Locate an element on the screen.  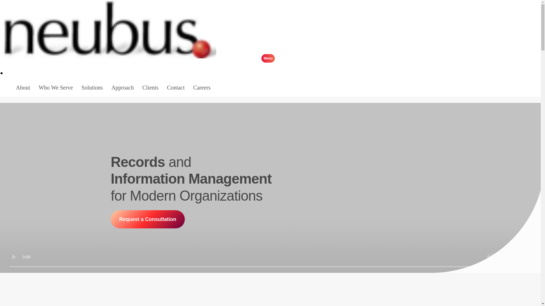
Menu is located at coordinates (246, 57).